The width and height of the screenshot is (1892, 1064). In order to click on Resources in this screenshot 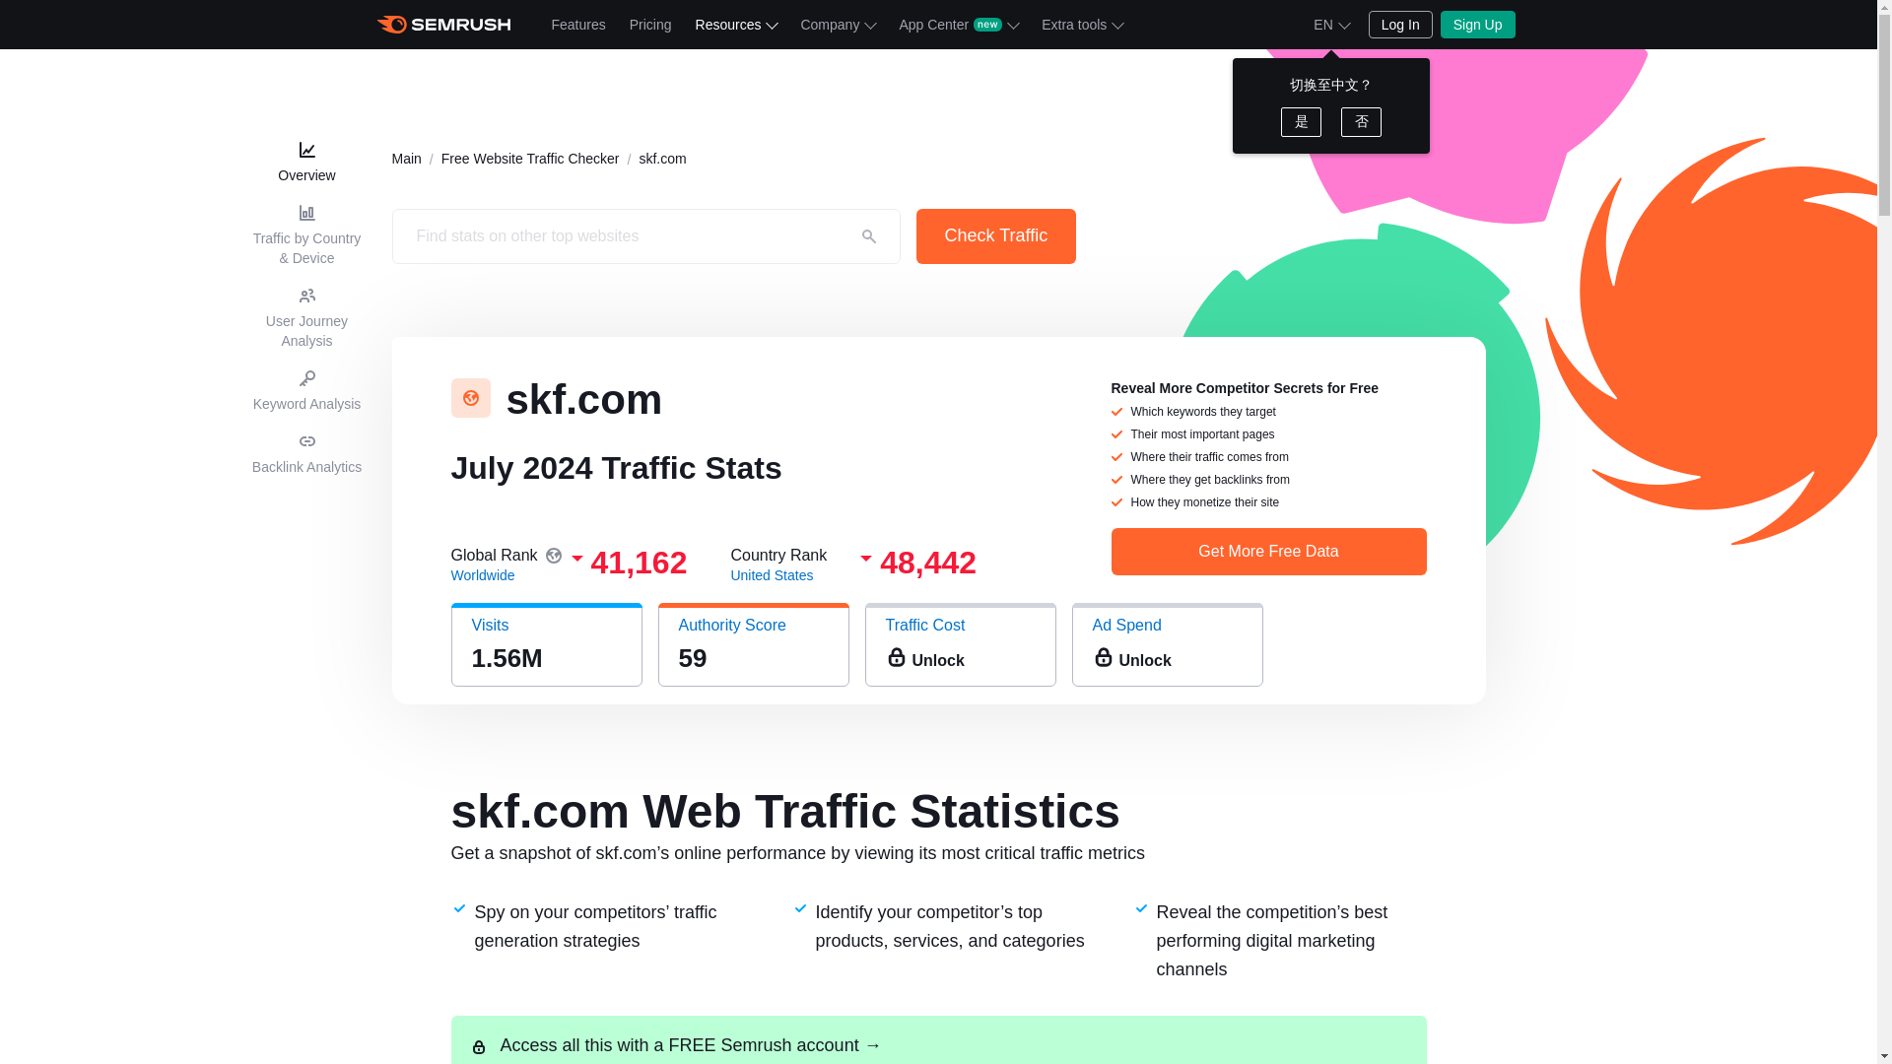, I will do `click(735, 24)`.